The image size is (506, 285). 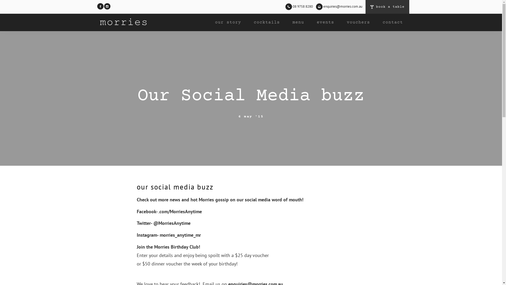 I want to click on Twitter- @MorriesAnytime, so click(x=163, y=223).